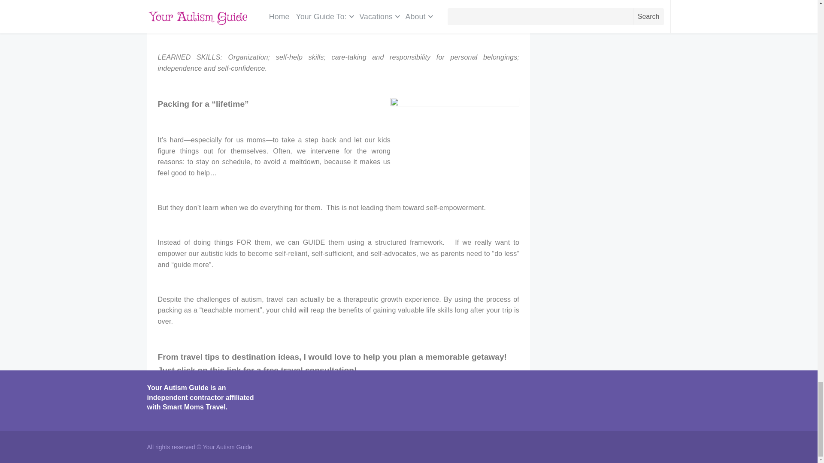 This screenshot has height=463, width=824. Describe the element at coordinates (194, 415) in the screenshot. I see `Planning` at that location.